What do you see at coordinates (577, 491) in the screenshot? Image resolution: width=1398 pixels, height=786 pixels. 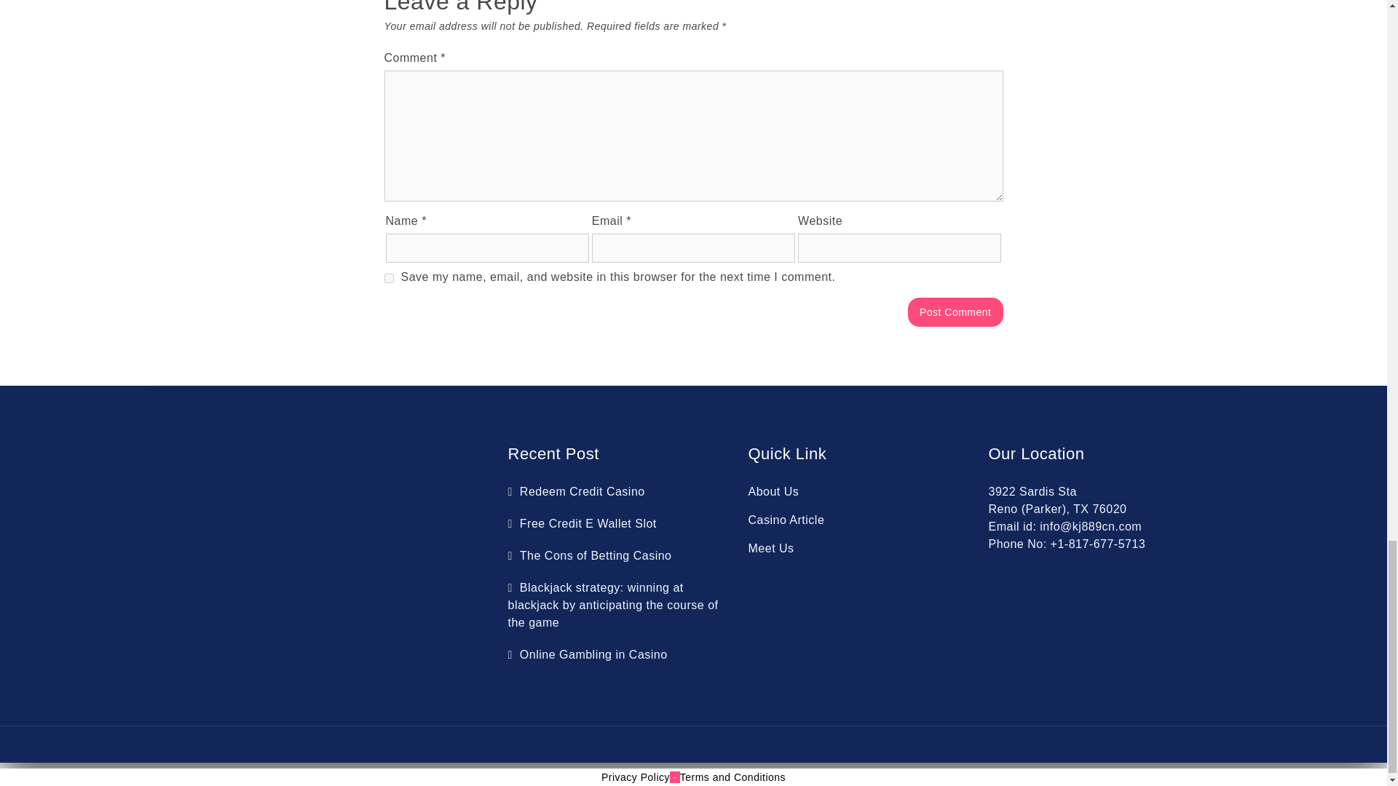 I see `Redeem Credit Casino` at bounding box center [577, 491].